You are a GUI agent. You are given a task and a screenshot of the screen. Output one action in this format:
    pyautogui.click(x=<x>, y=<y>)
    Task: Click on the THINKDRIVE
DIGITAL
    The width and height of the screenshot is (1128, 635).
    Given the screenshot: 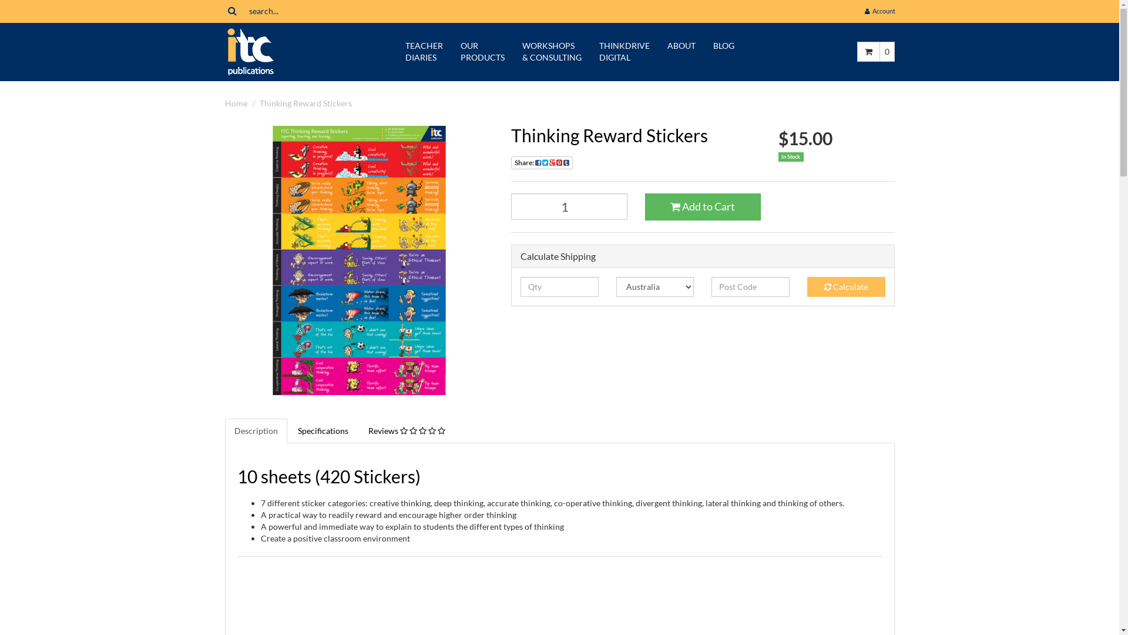 What is the action you would take?
    pyautogui.click(x=625, y=52)
    